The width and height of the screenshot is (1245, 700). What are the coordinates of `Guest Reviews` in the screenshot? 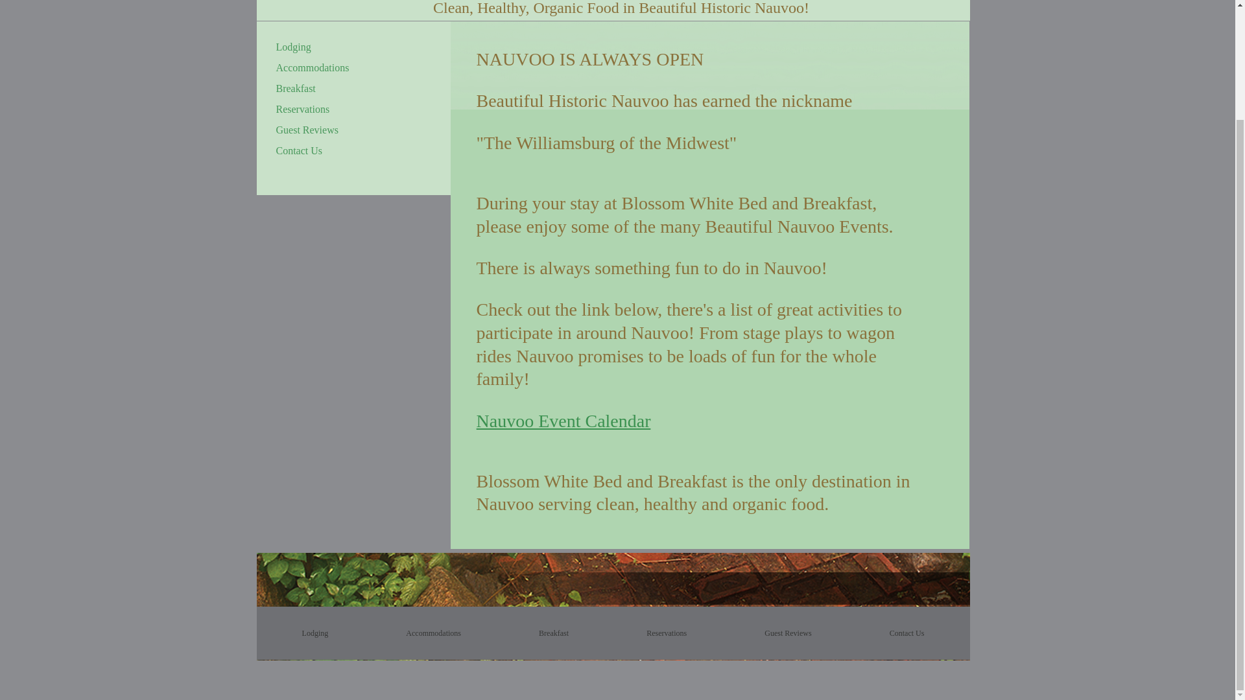 It's located at (788, 633).